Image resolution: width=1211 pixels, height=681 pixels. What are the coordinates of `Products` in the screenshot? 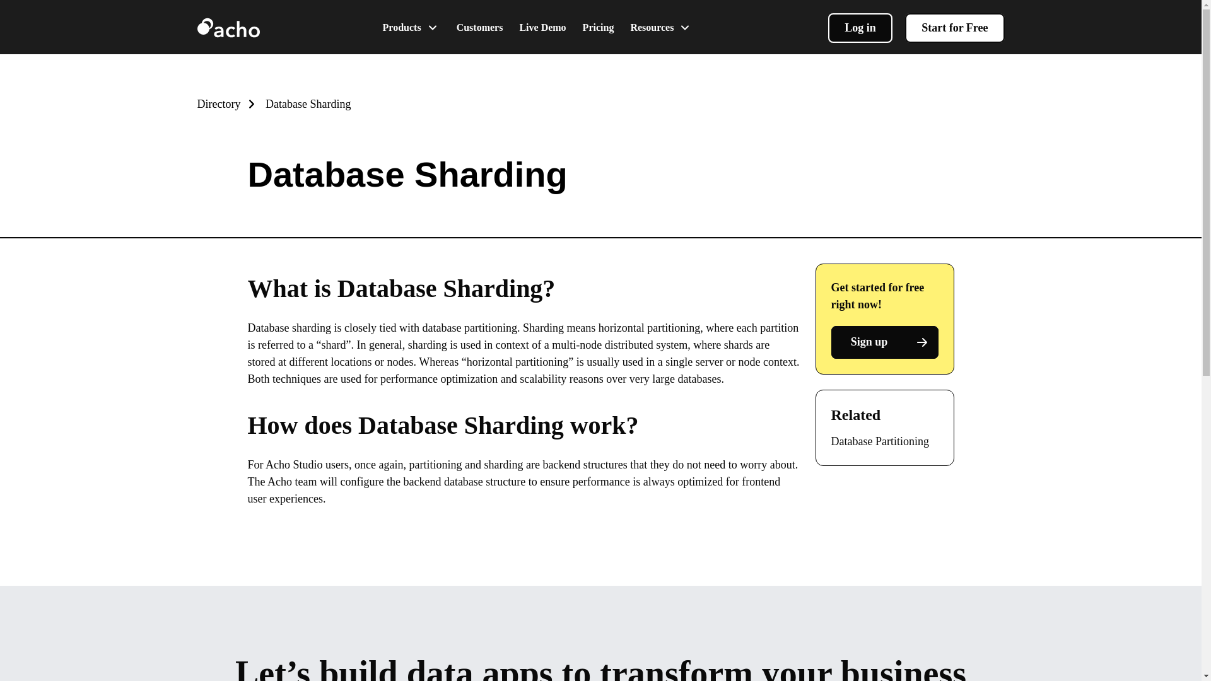 It's located at (411, 26).